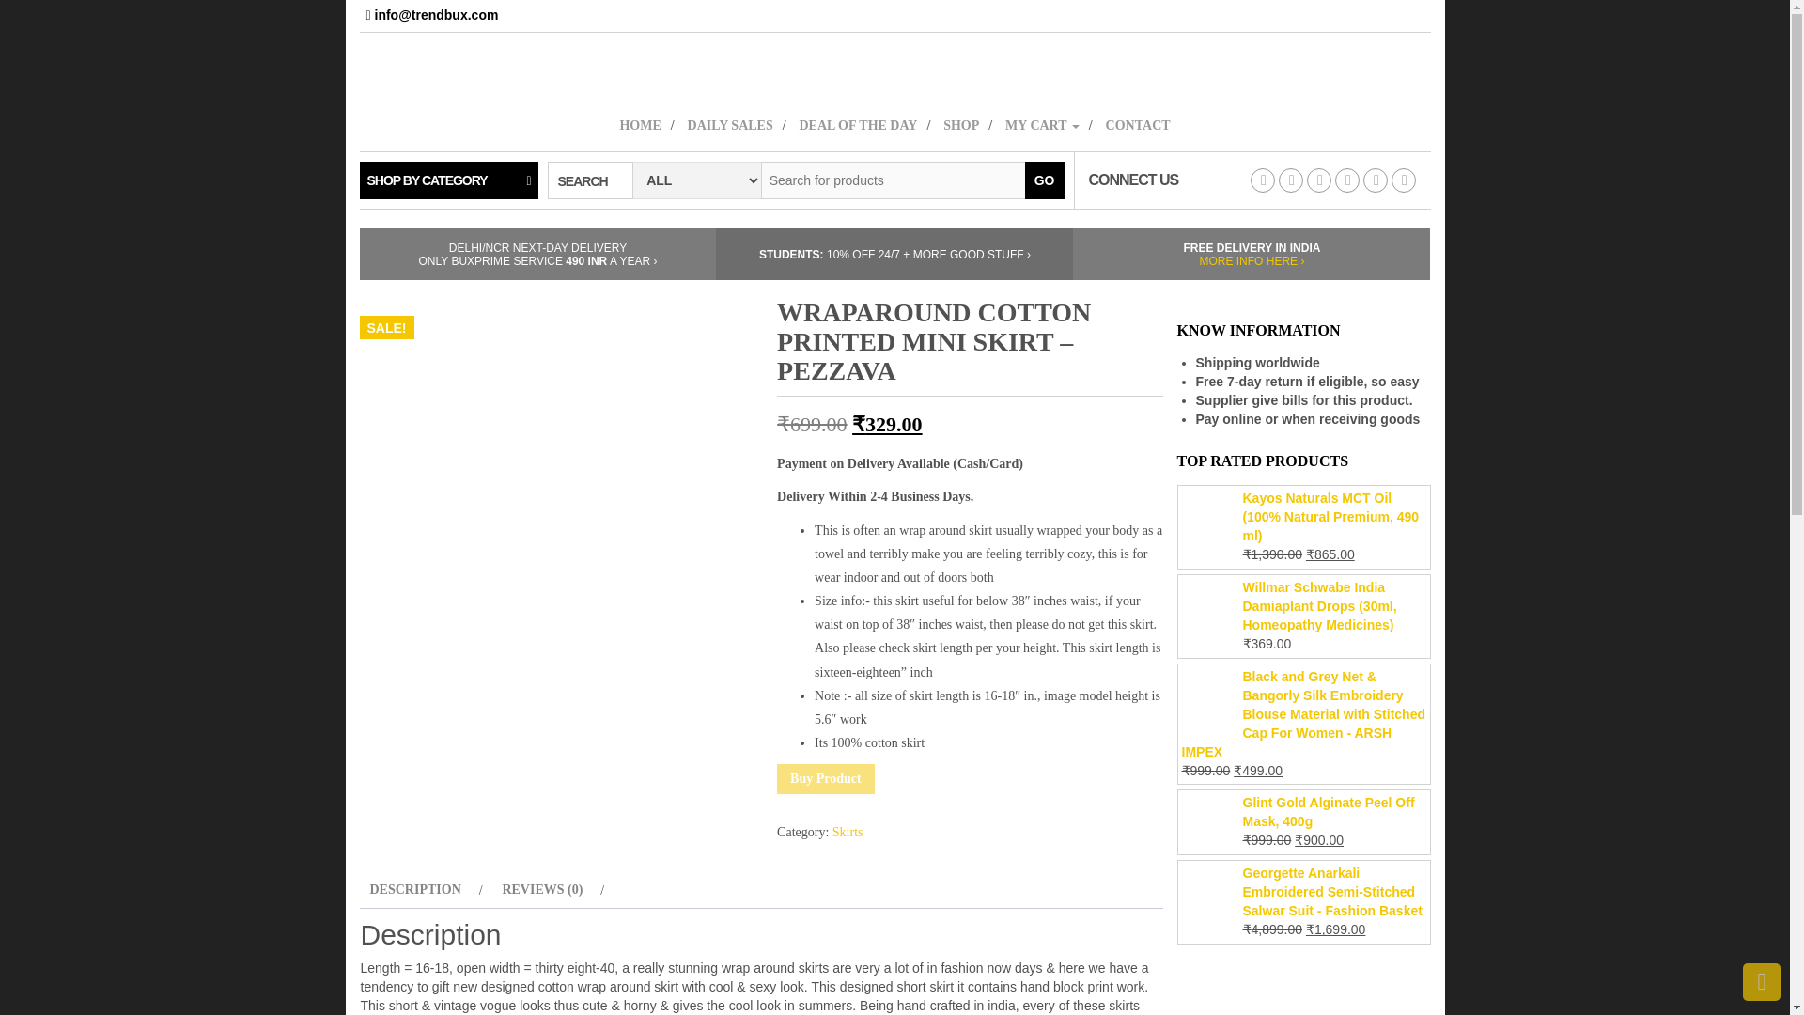 This screenshot has width=1804, height=1015. Describe the element at coordinates (646, 124) in the screenshot. I see `HOME` at that location.